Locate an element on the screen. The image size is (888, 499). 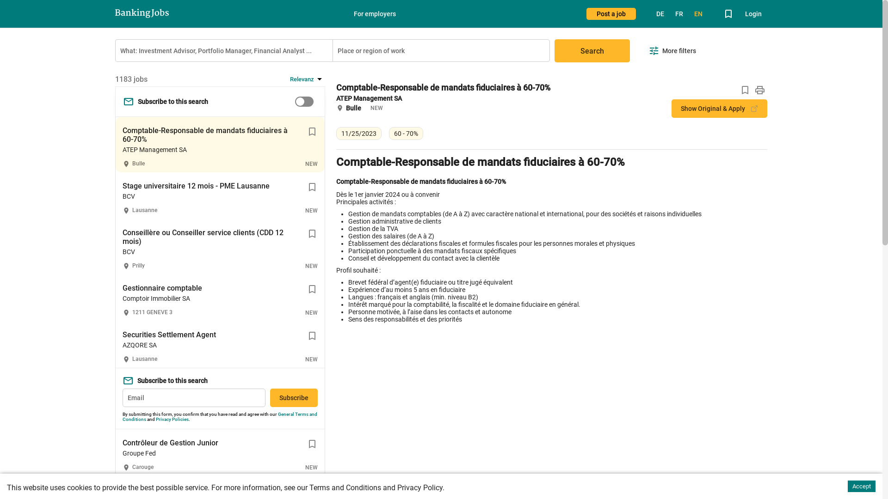
Gestionnaire comptable is located at coordinates (162, 288).